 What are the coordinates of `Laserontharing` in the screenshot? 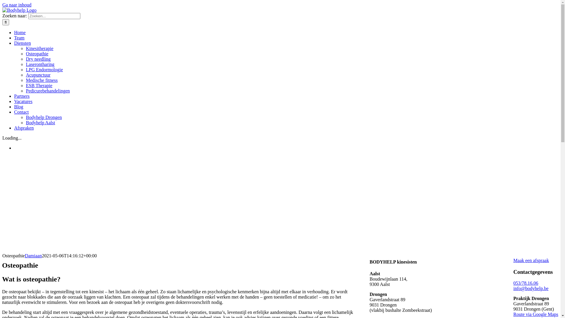 It's located at (40, 64).